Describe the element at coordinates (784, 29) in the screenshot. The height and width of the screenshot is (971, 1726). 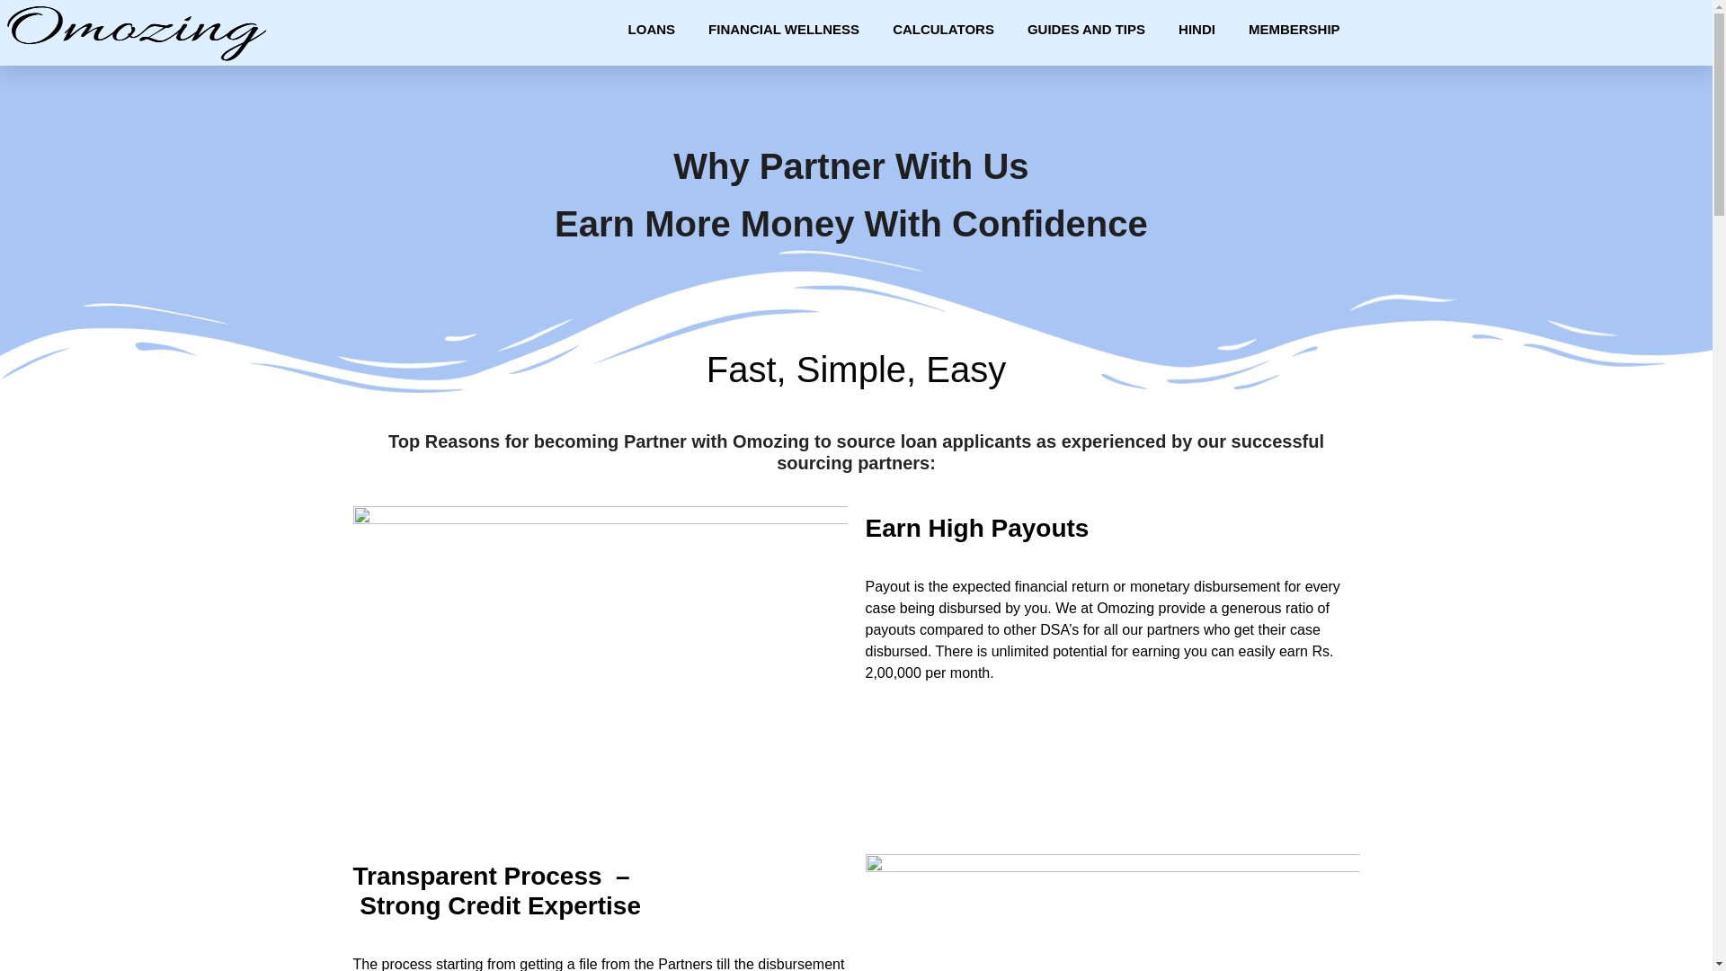
I see `FINANCIAL WELLNESS` at that location.